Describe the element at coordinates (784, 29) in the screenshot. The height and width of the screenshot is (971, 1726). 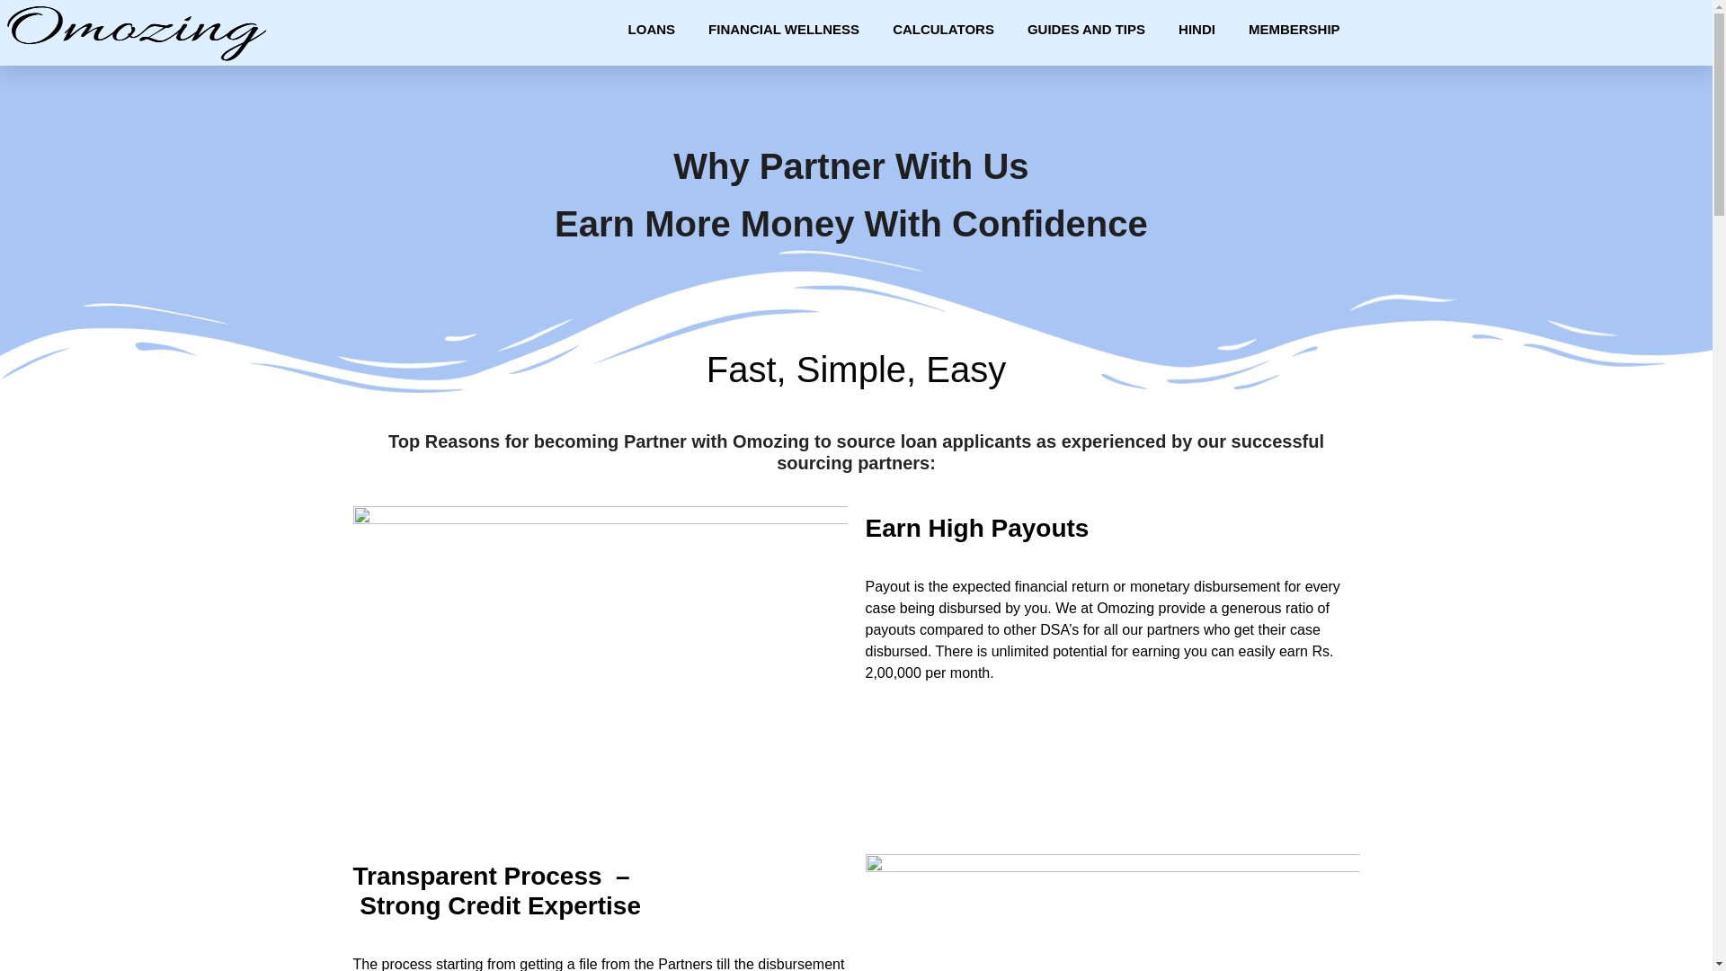
I see `FINANCIAL WELLNESS` at that location.